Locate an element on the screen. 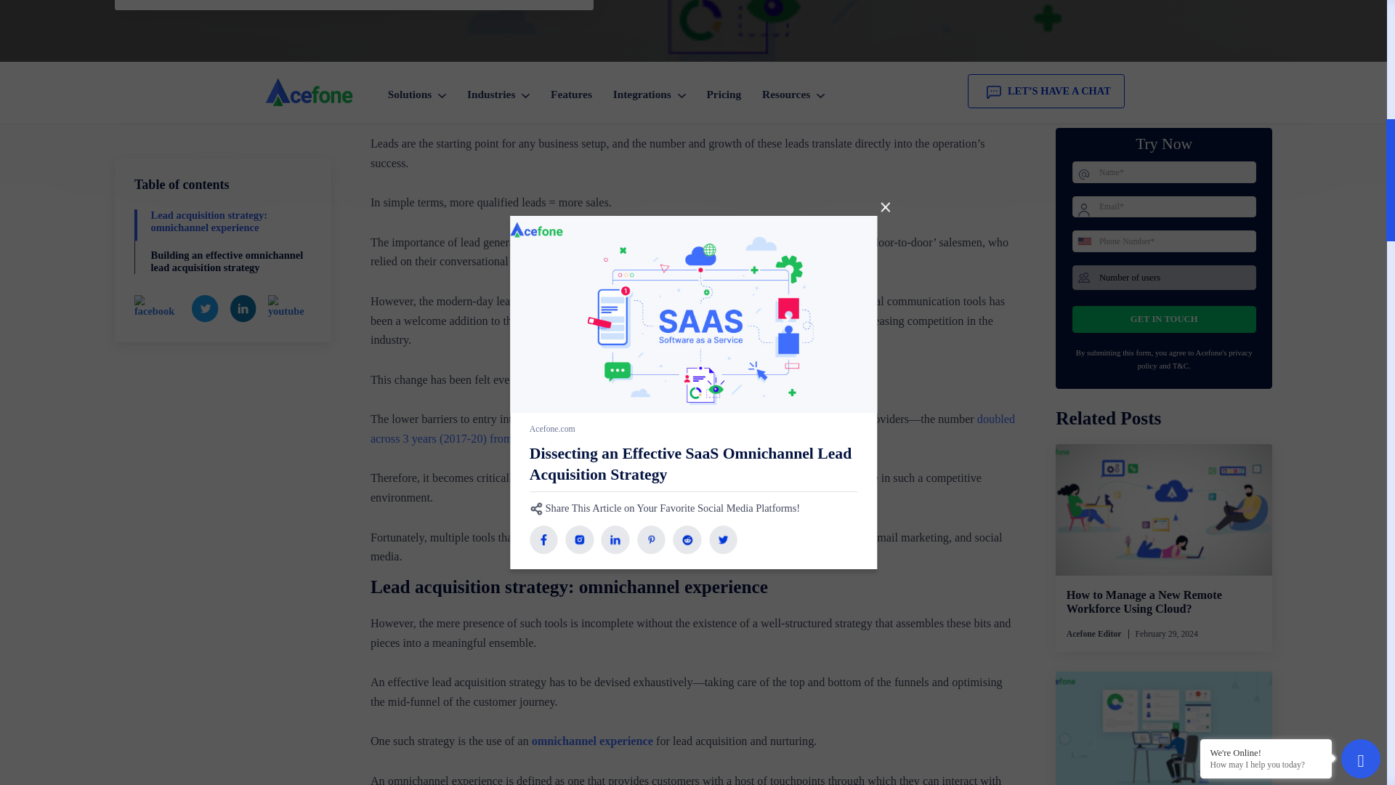  We're Online! is located at coordinates (1367, 49).